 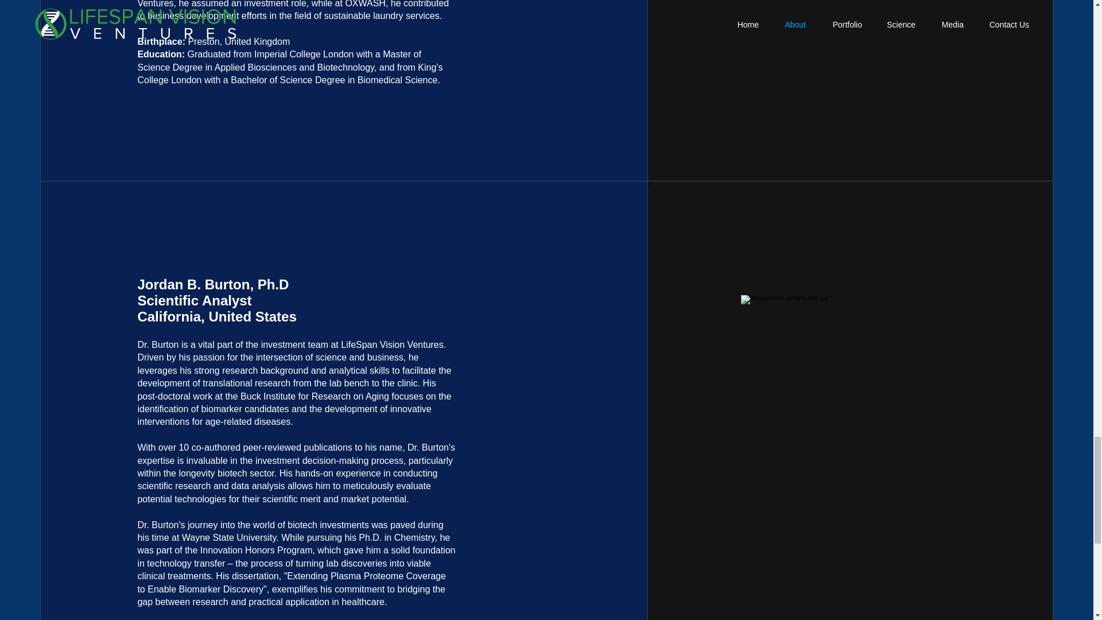 What do you see at coordinates (849, 445) in the screenshot?
I see `Harry Robb.jpg` at bounding box center [849, 445].